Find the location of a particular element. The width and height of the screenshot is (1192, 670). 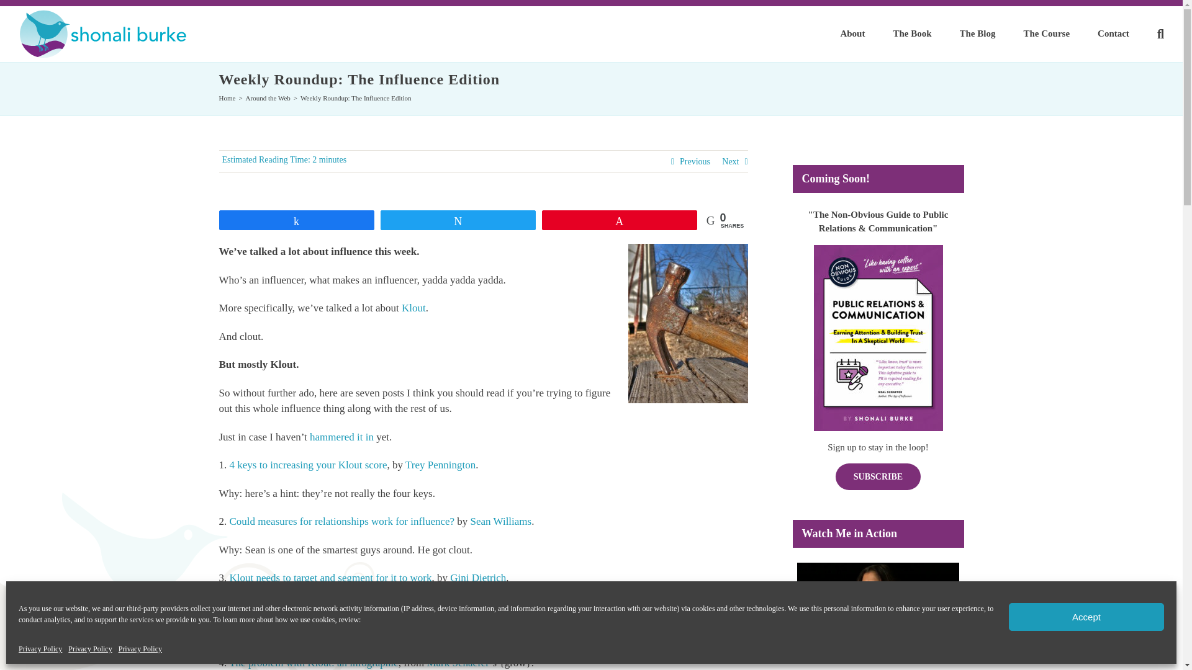

Privacy Policy is located at coordinates (140, 649).